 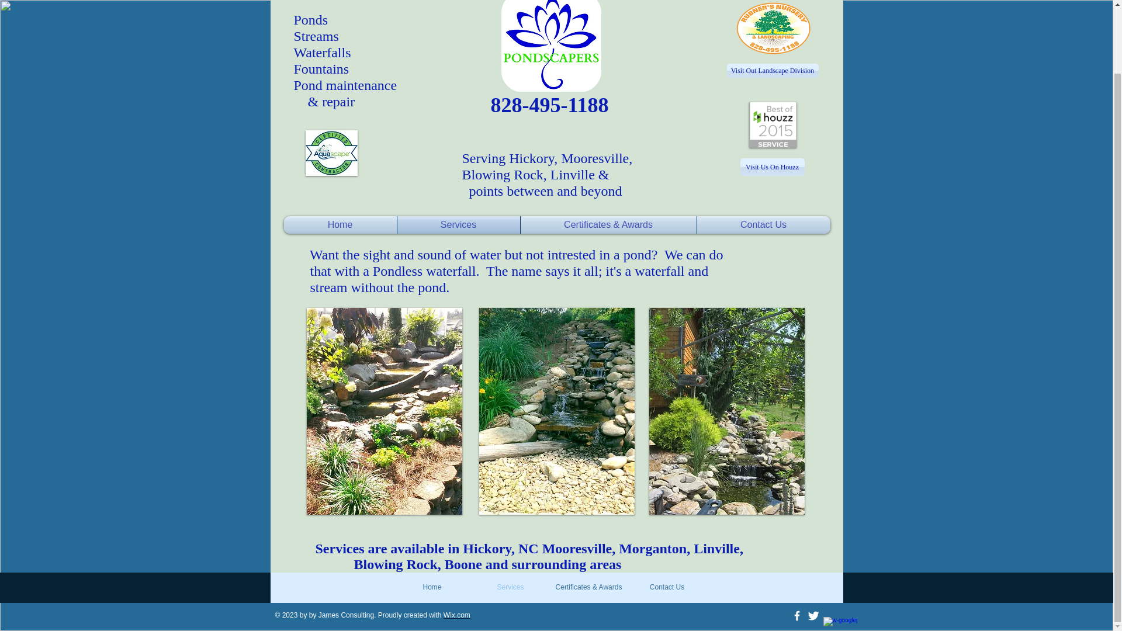 I want to click on pondscapers1b.png, so click(x=552, y=46).